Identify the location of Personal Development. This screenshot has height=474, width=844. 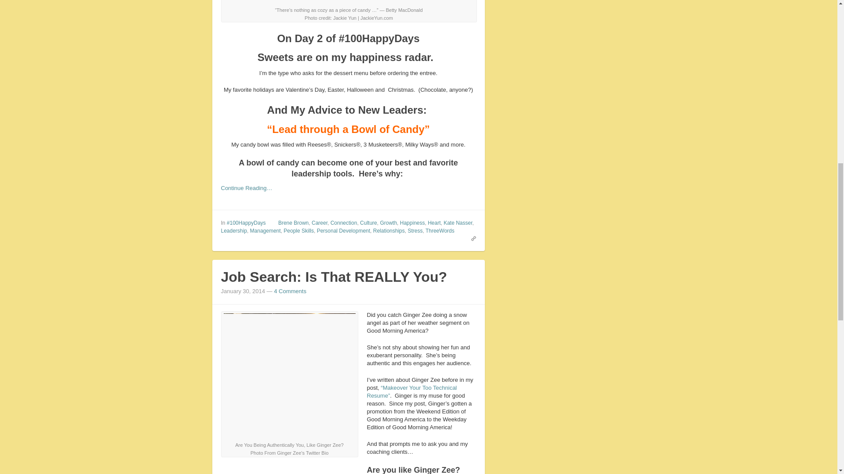
(344, 231).